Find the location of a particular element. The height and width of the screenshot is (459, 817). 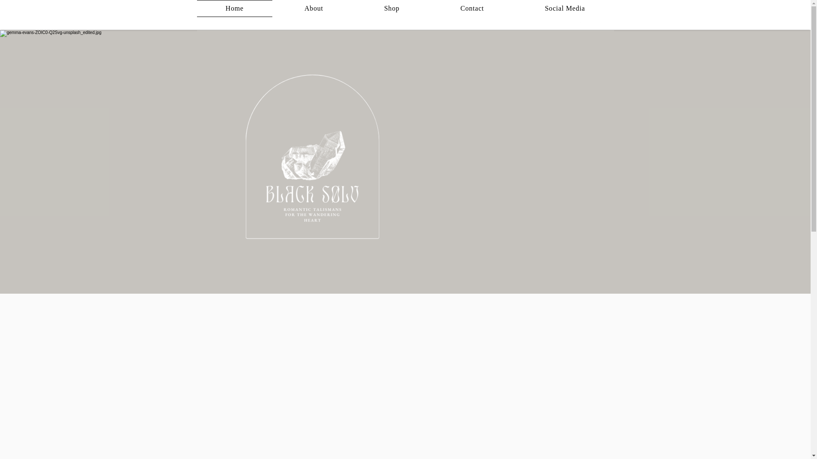

About is located at coordinates (314, 8).